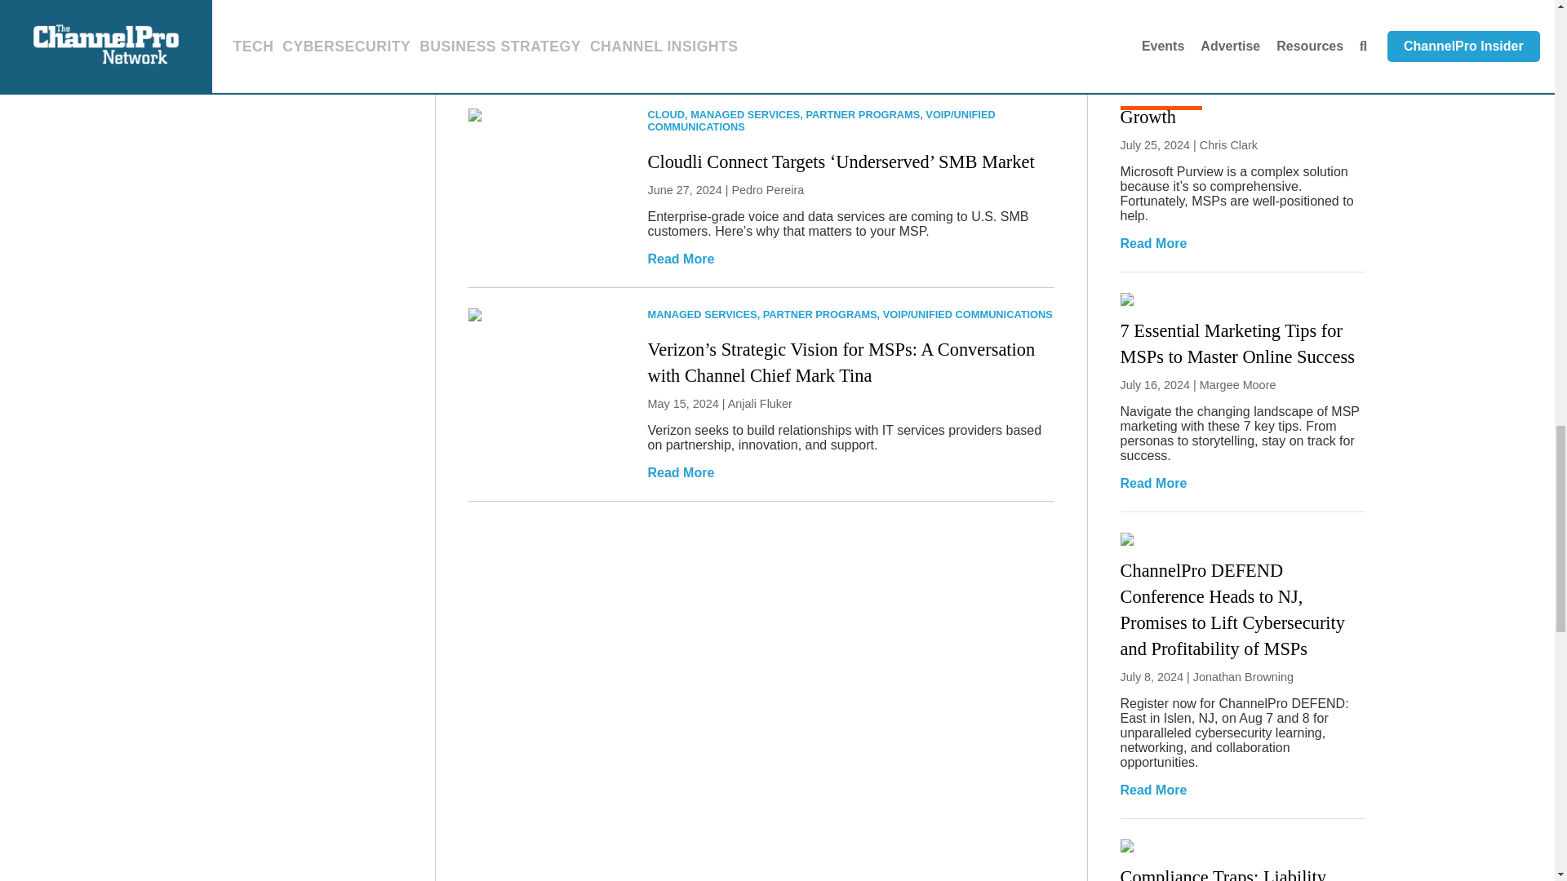 This screenshot has width=1567, height=881. What do you see at coordinates (767, 189) in the screenshot?
I see `Posts by Pedro Pereira` at bounding box center [767, 189].